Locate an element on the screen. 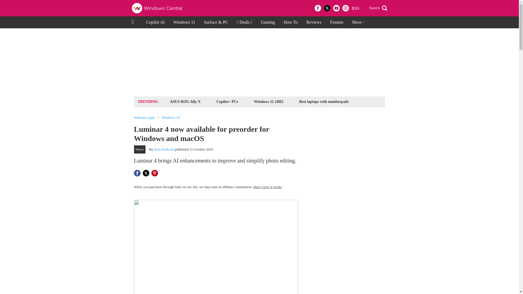 This screenshot has height=294, width=523. Windows 10 is located at coordinates (171, 118).